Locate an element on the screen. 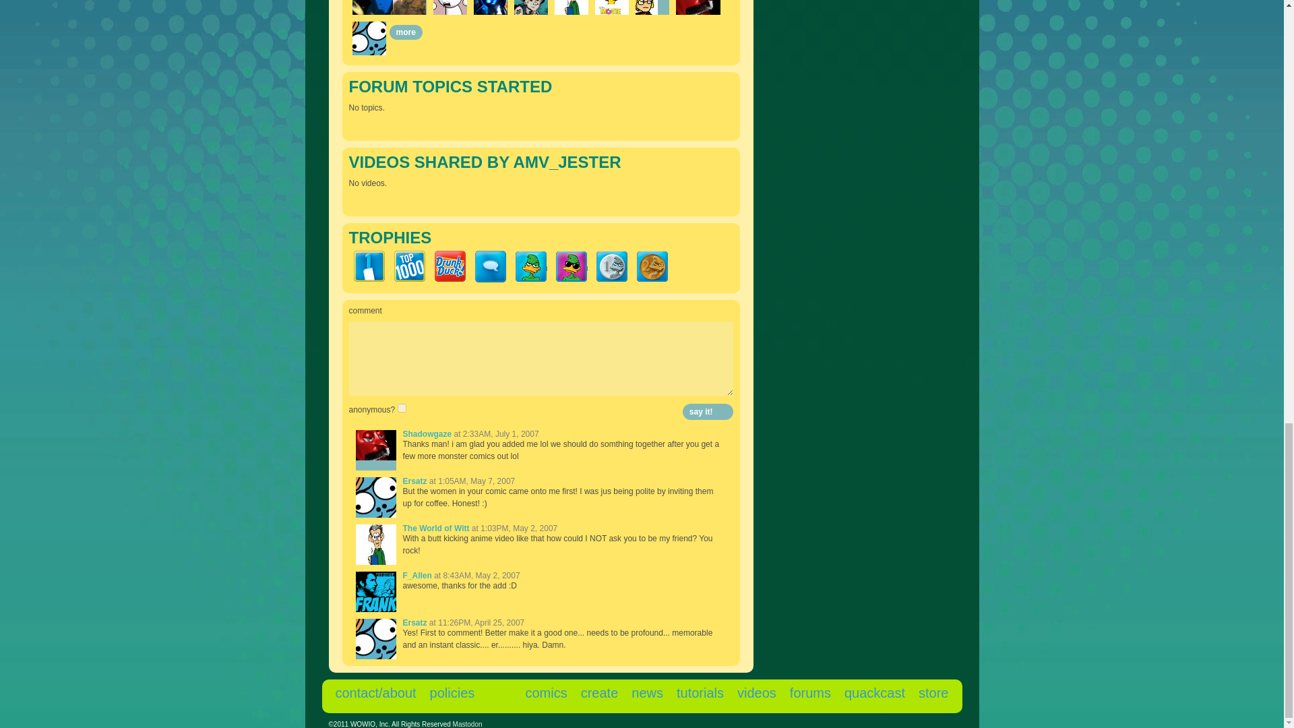 This screenshot has height=728, width=1294. Ersatz is located at coordinates (369, 38).